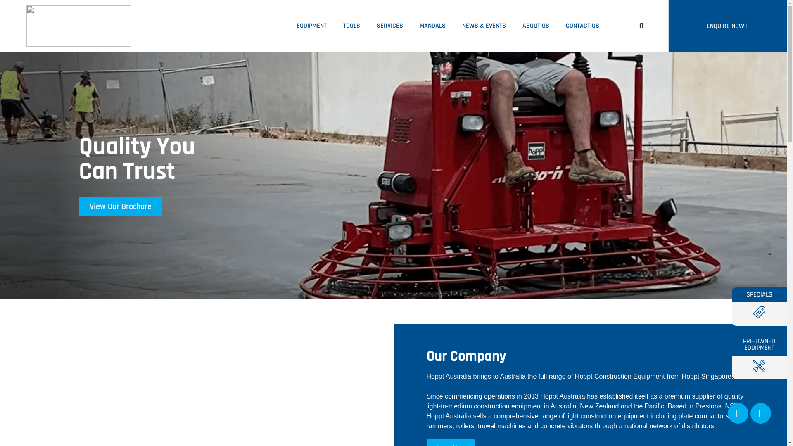 The image size is (793, 446). Describe the element at coordinates (311, 26) in the screenshot. I see `EQUIPMENT` at that location.